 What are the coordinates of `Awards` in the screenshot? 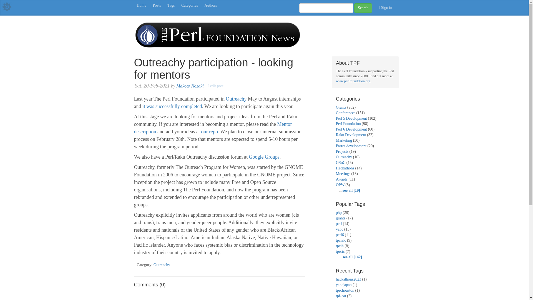 It's located at (341, 179).